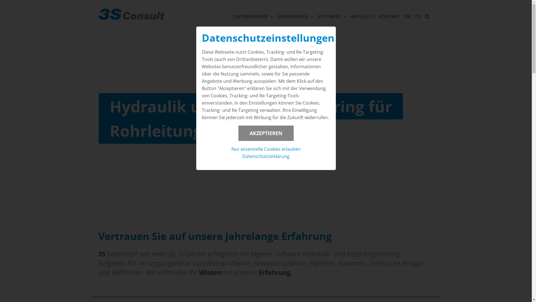 The height and width of the screenshot is (302, 536). Describe the element at coordinates (295, 16) in the screenshot. I see `ENGINEERING` at that location.